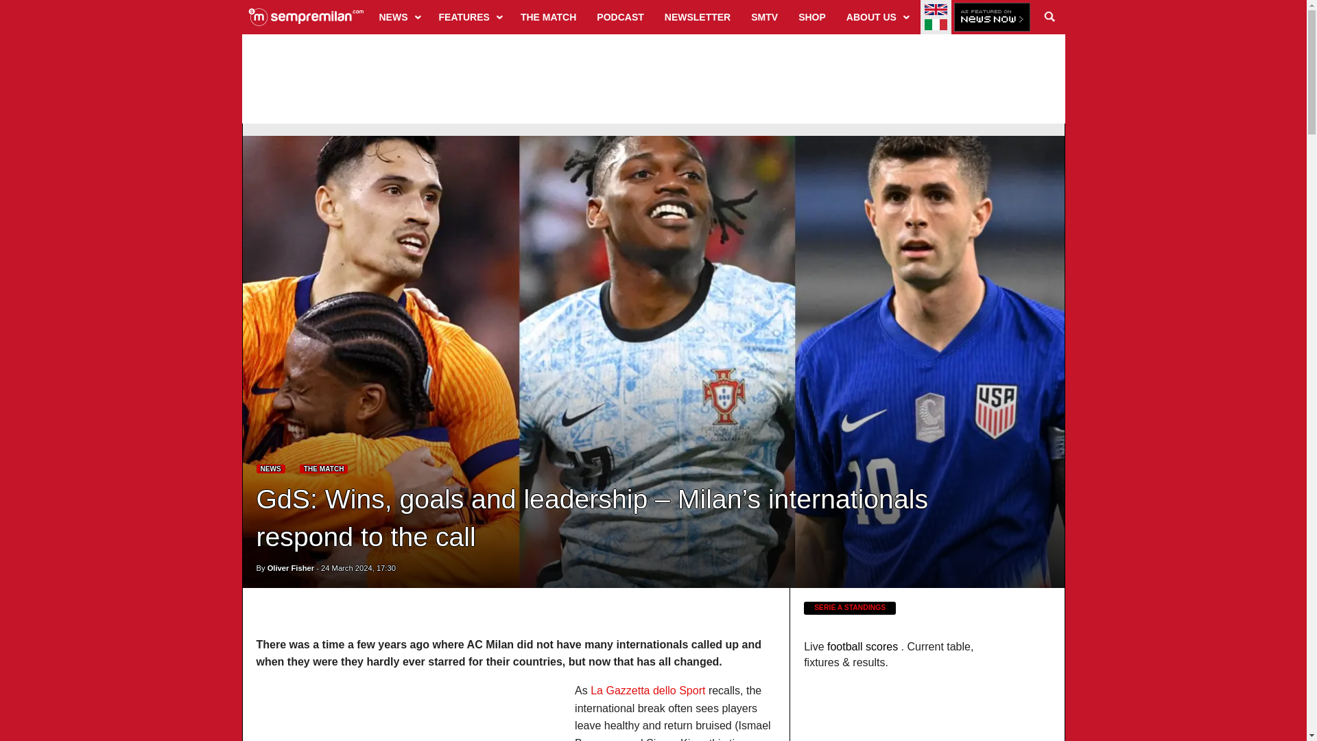  Describe the element at coordinates (306, 16) in the screenshot. I see `HOME` at that location.